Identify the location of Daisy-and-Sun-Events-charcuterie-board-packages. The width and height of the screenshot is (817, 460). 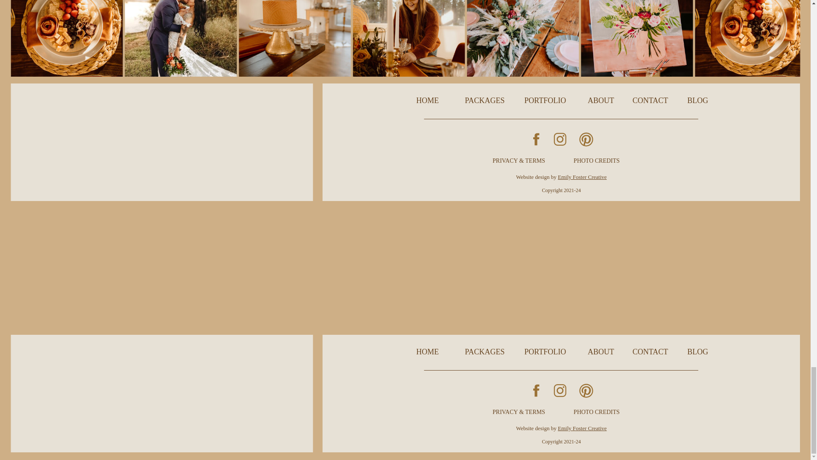
(751, 38).